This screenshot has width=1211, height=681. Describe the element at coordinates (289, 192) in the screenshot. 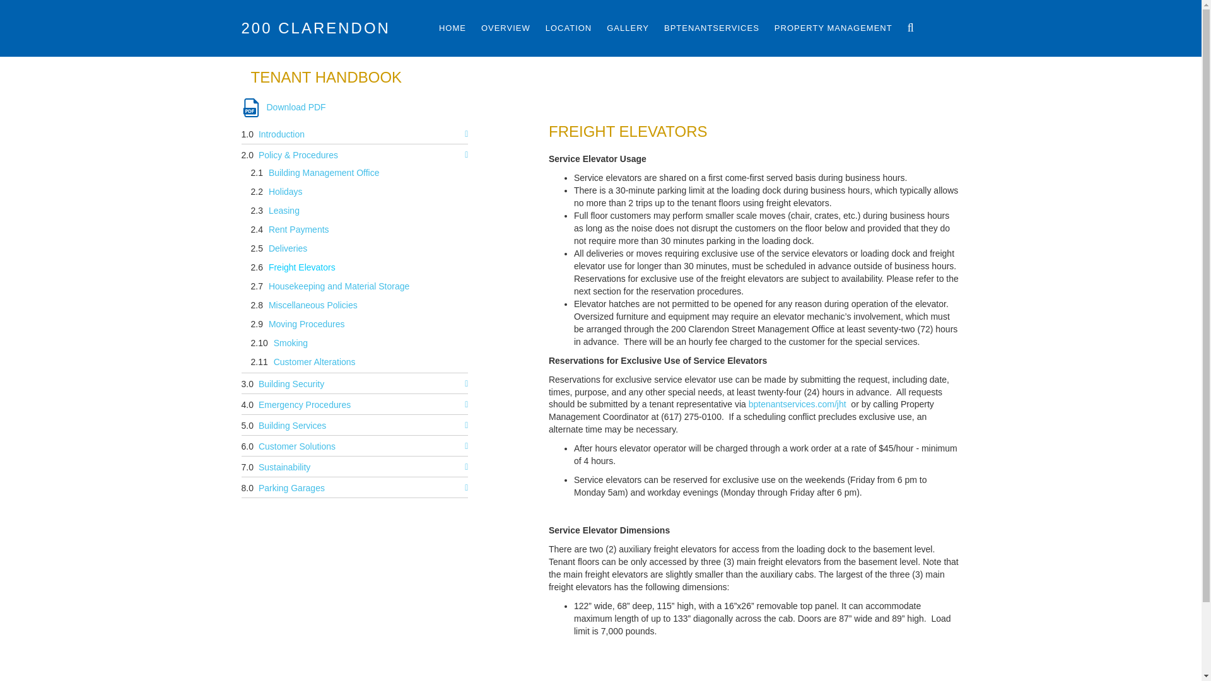

I see `Holidays` at that location.